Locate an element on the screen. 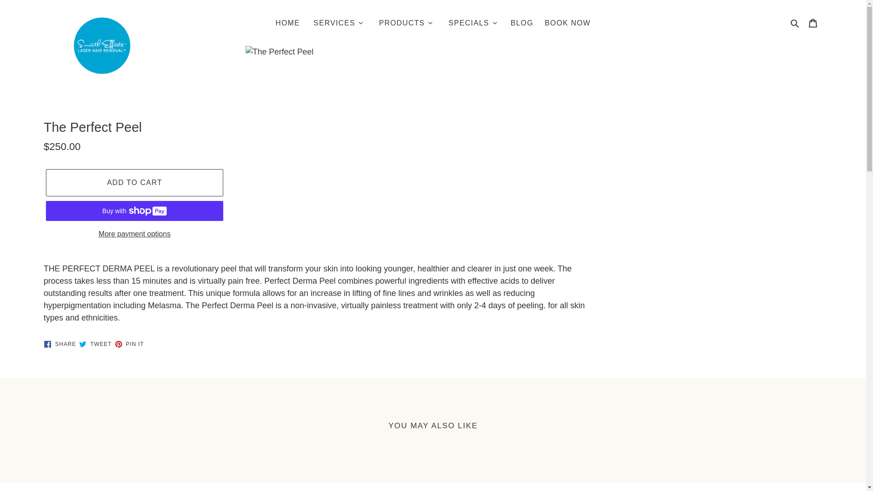  BOOK NOW is located at coordinates (567, 23).